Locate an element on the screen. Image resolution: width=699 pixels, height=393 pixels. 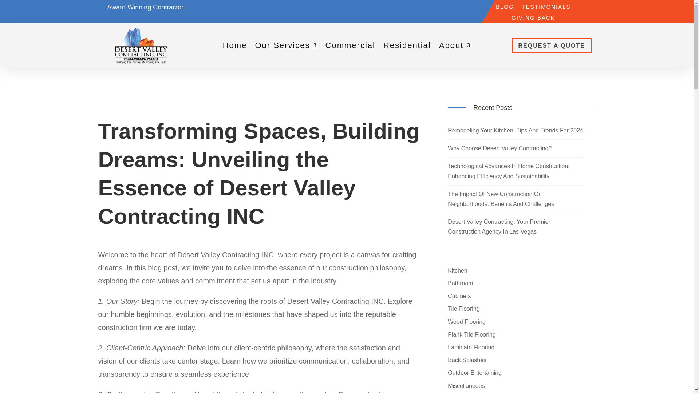
Home is located at coordinates (235, 47).